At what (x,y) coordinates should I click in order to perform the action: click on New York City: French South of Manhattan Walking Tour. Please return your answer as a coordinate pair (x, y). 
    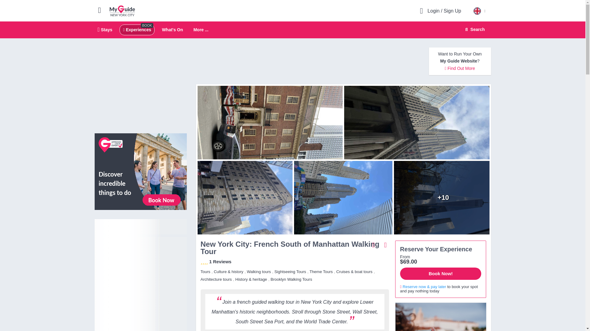
    Looking at the image, I should click on (293, 30).